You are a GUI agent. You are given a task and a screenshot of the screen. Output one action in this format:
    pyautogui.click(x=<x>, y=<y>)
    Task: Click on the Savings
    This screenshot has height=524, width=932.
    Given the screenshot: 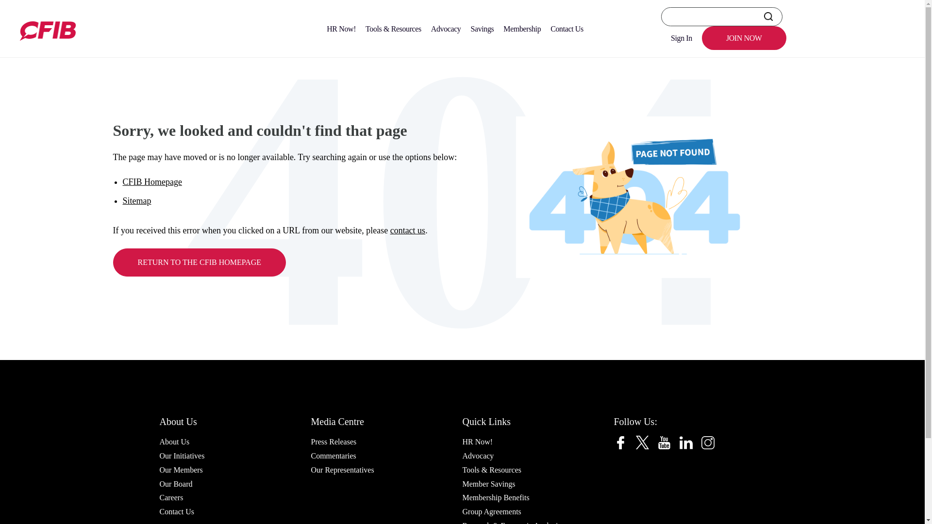 What is the action you would take?
    pyautogui.click(x=482, y=29)
    